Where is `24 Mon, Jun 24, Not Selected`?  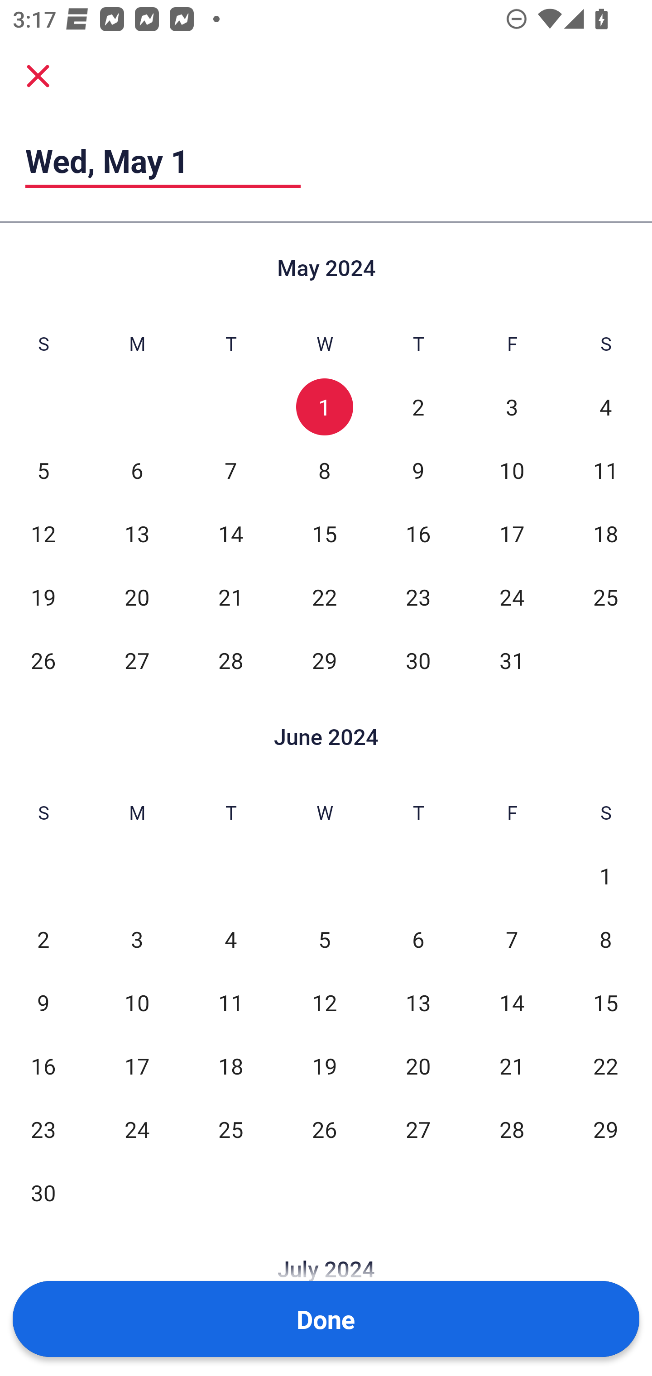
24 Mon, Jun 24, Not Selected is located at coordinates (137, 1129).